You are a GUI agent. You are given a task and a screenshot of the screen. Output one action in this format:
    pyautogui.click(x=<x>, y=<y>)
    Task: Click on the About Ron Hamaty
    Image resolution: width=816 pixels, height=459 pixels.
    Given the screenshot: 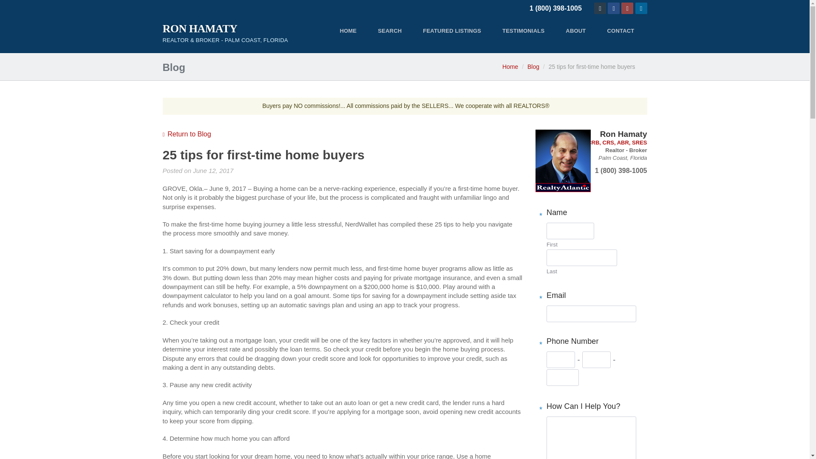 What is the action you would take?
    pyautogui.click(x=575, y=31)
    